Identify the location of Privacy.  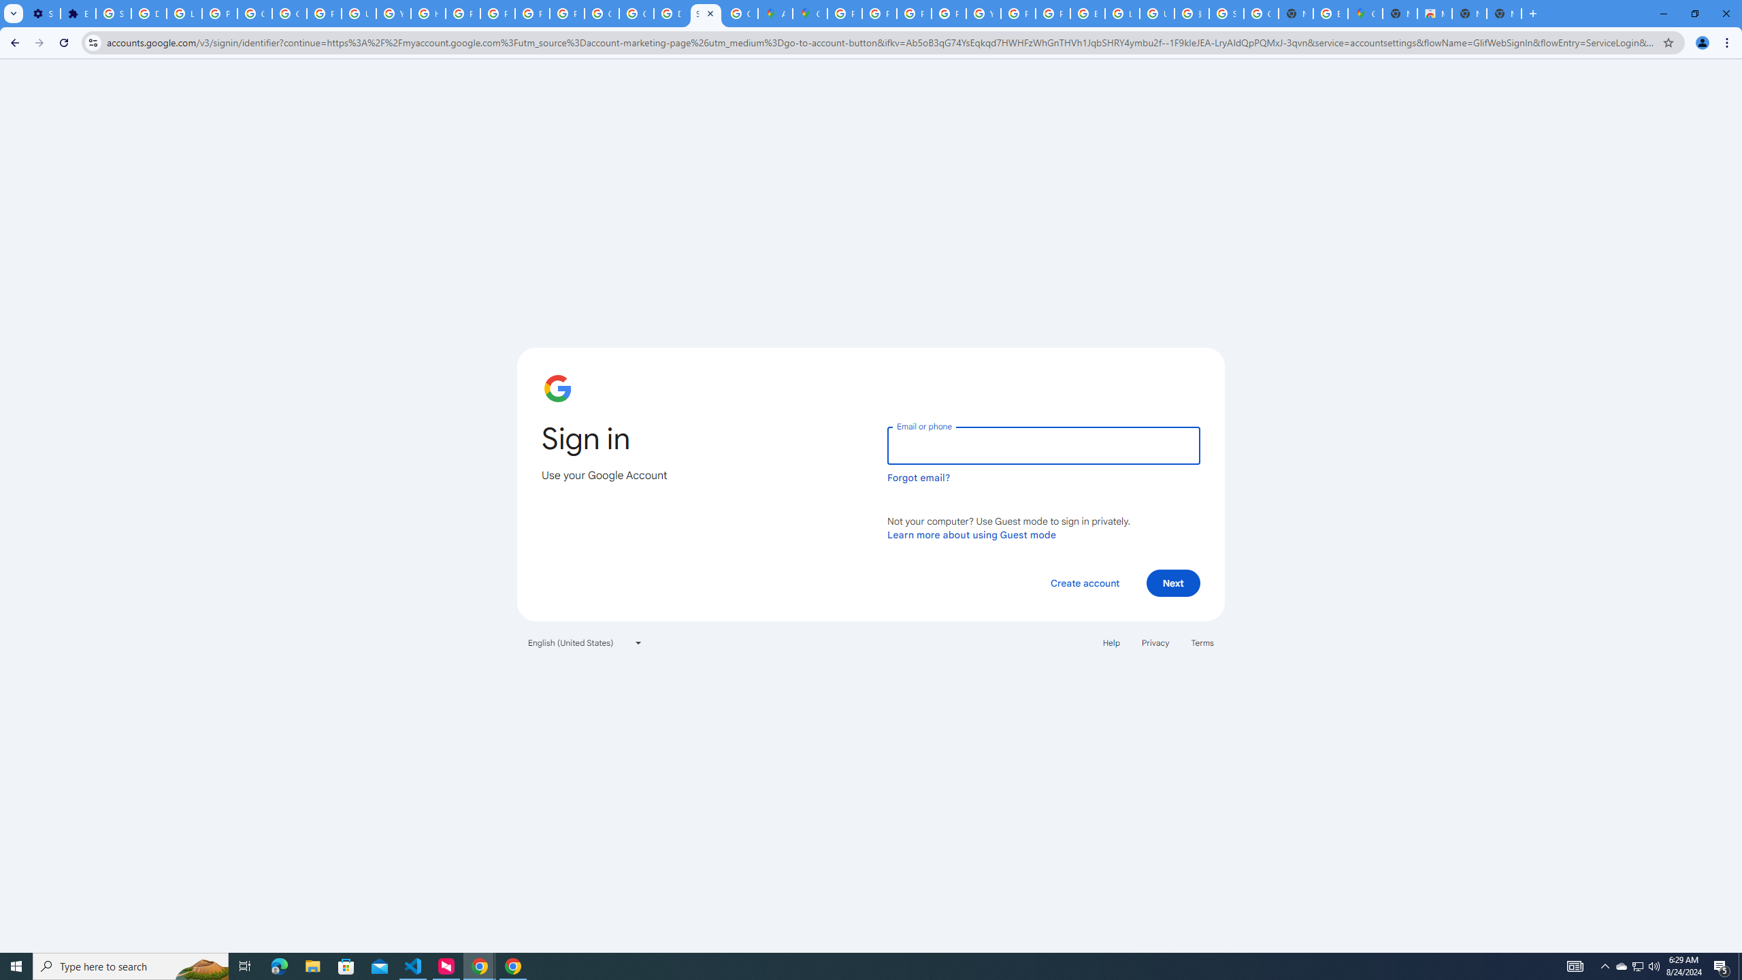
(1155, 642).